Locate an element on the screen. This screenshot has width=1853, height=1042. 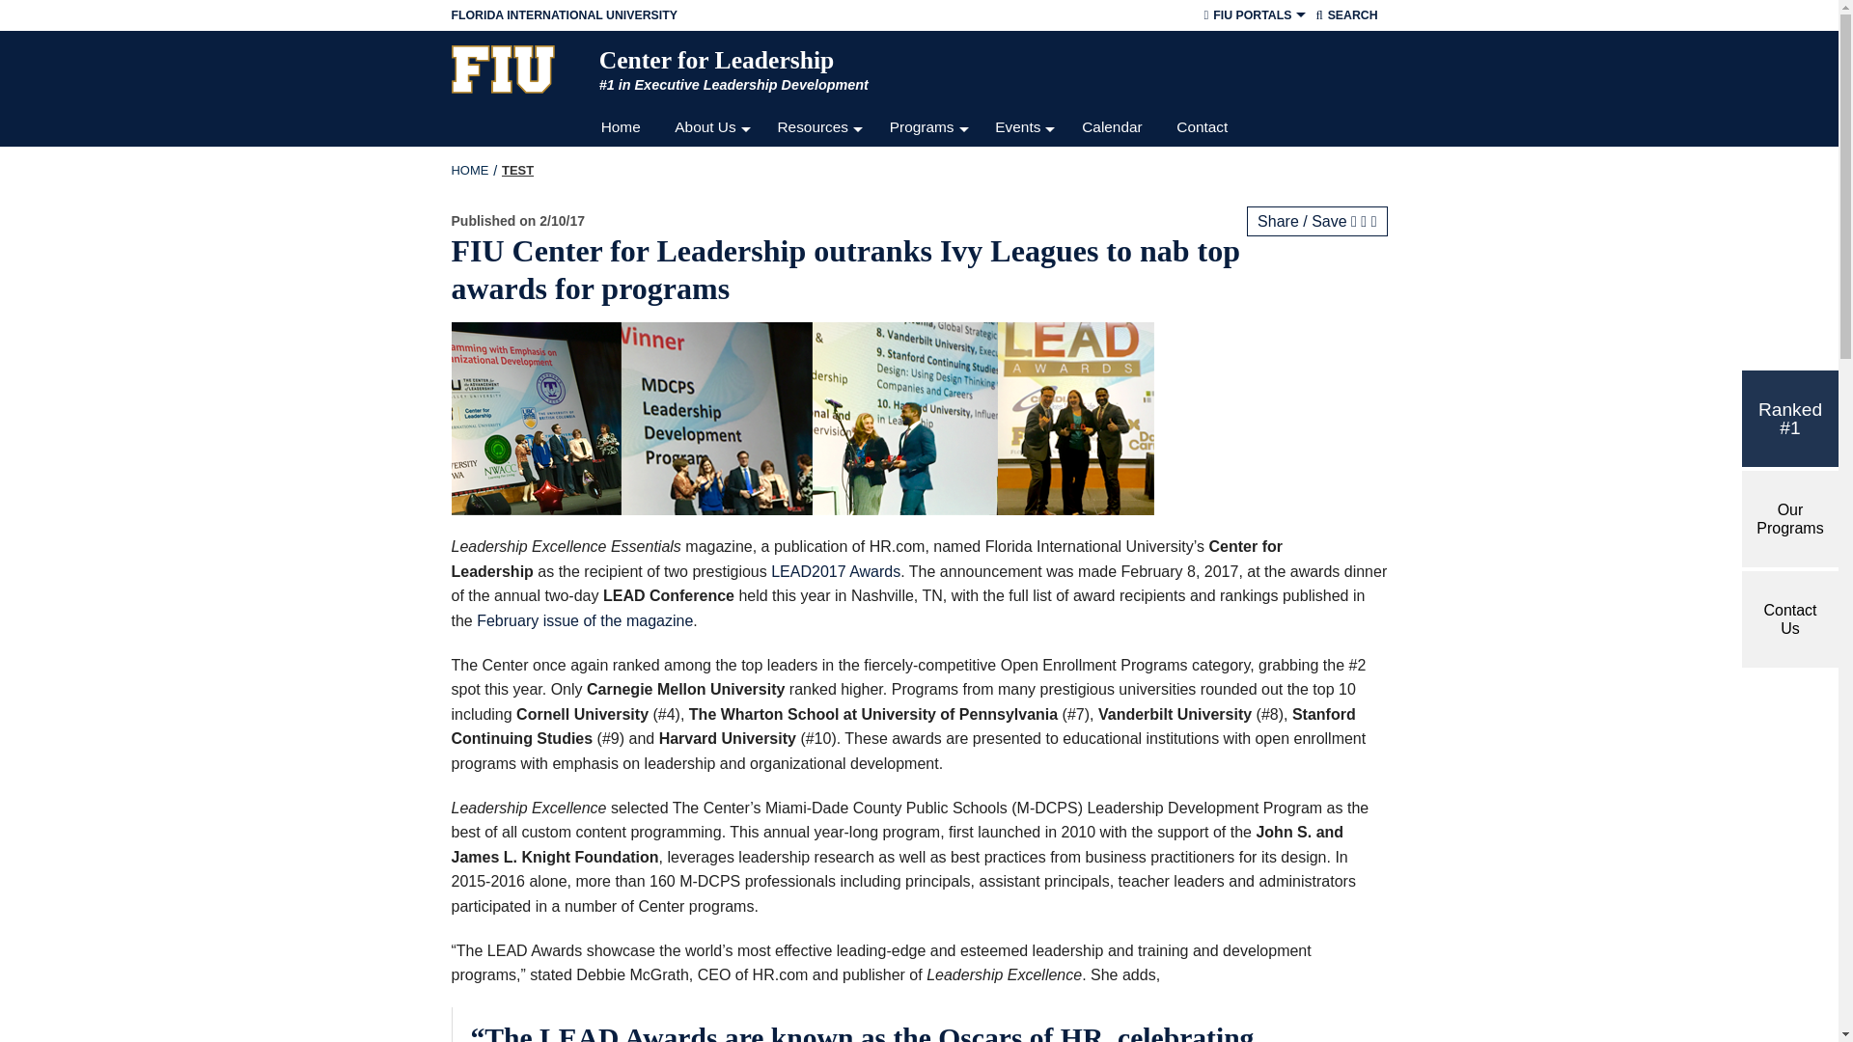
Home is located at coordinates (625, 127).